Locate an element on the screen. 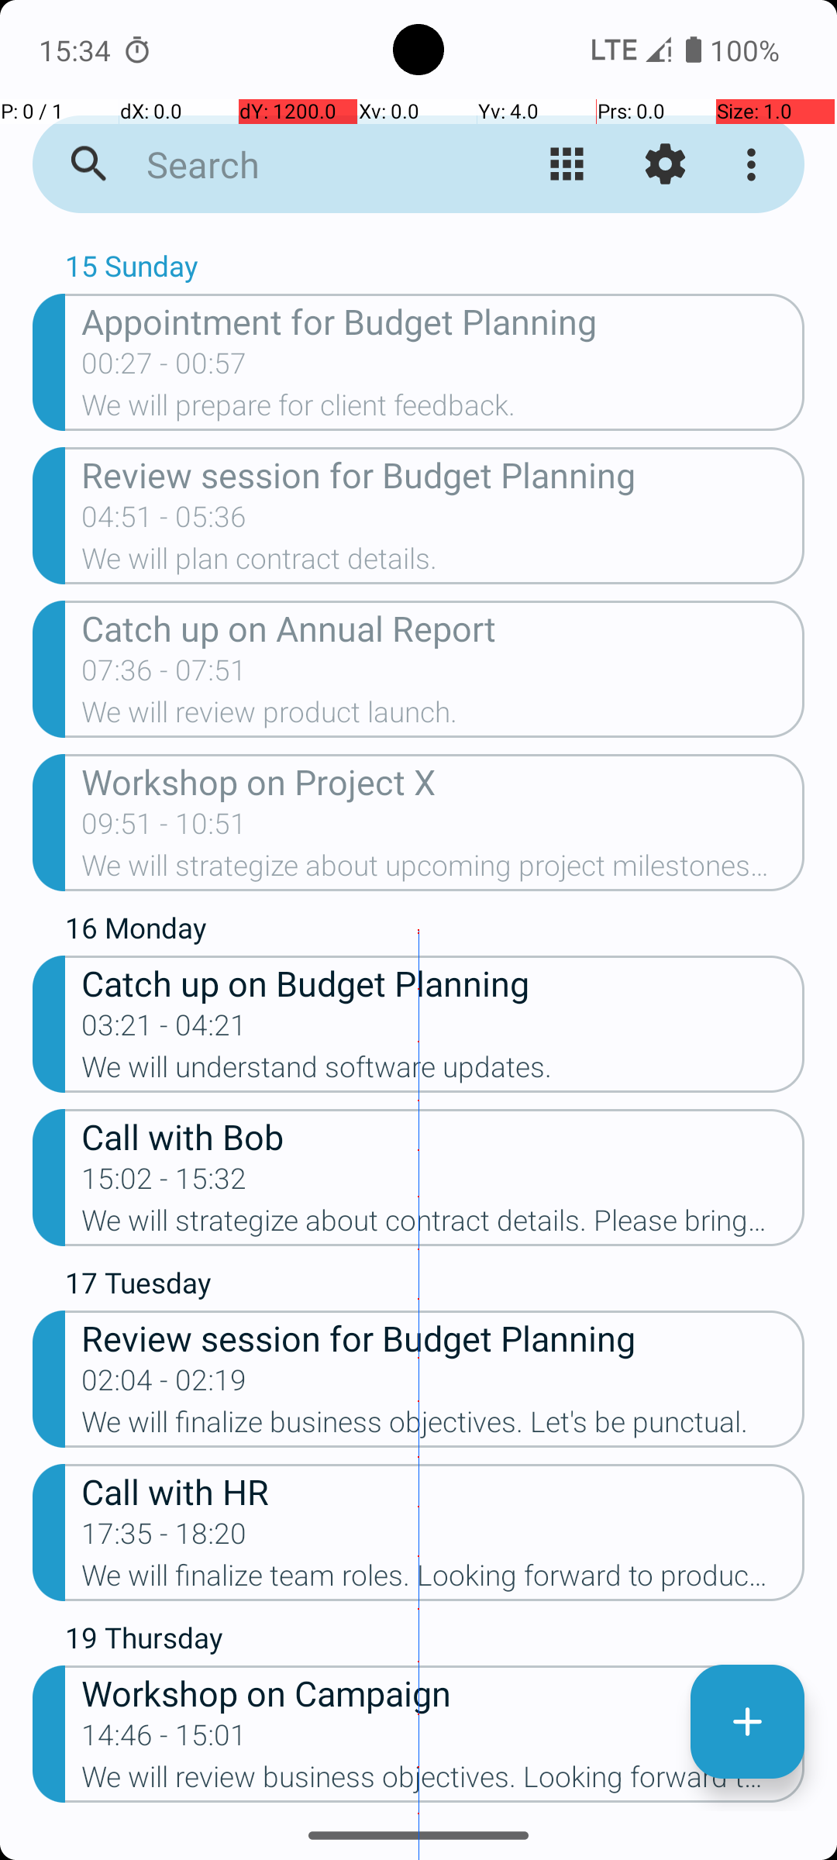 This screenshot has width=837, height=1860. We will prepare for client feedback. is located at coordinates (443, 410).